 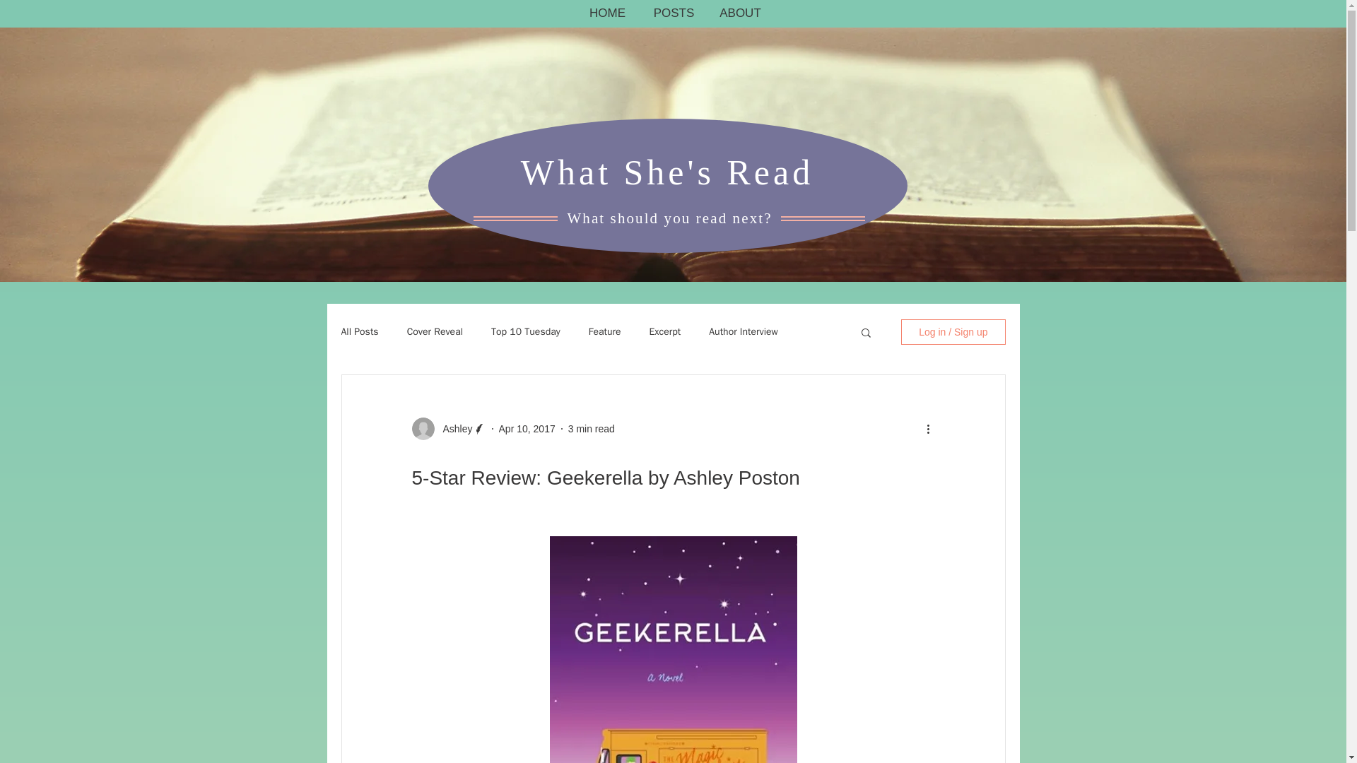 I want to click on Excerpt, so click(x=665, y=332).